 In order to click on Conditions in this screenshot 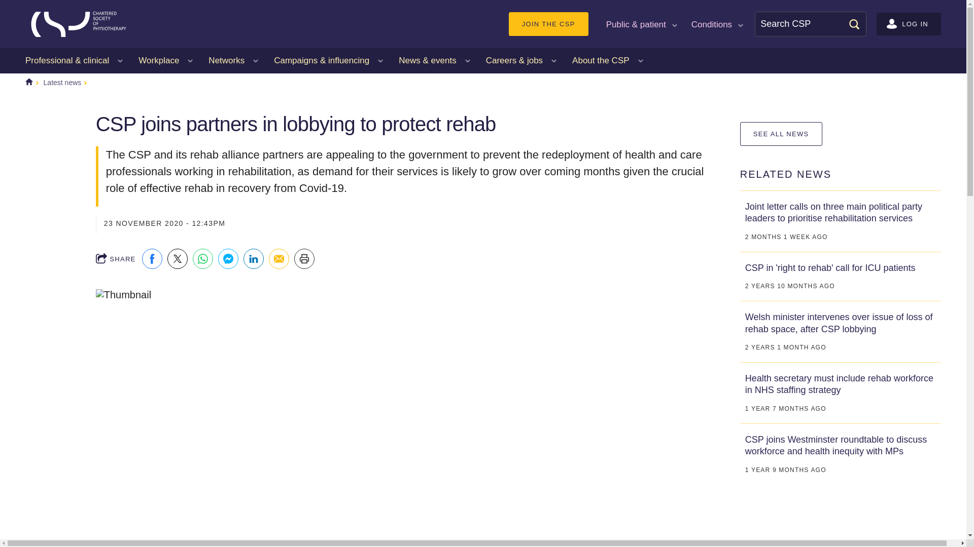, I will do `click(716, 23)`.